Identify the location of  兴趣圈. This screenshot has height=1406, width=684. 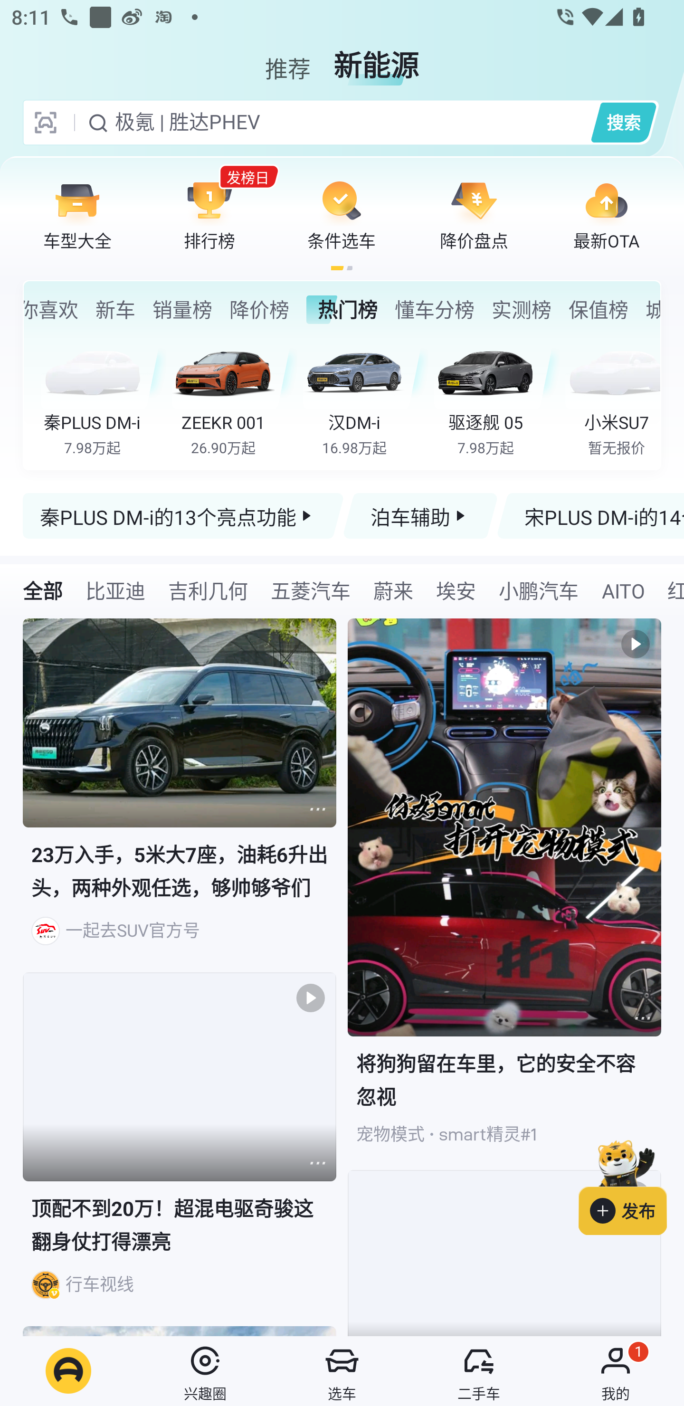
(205, 1371).